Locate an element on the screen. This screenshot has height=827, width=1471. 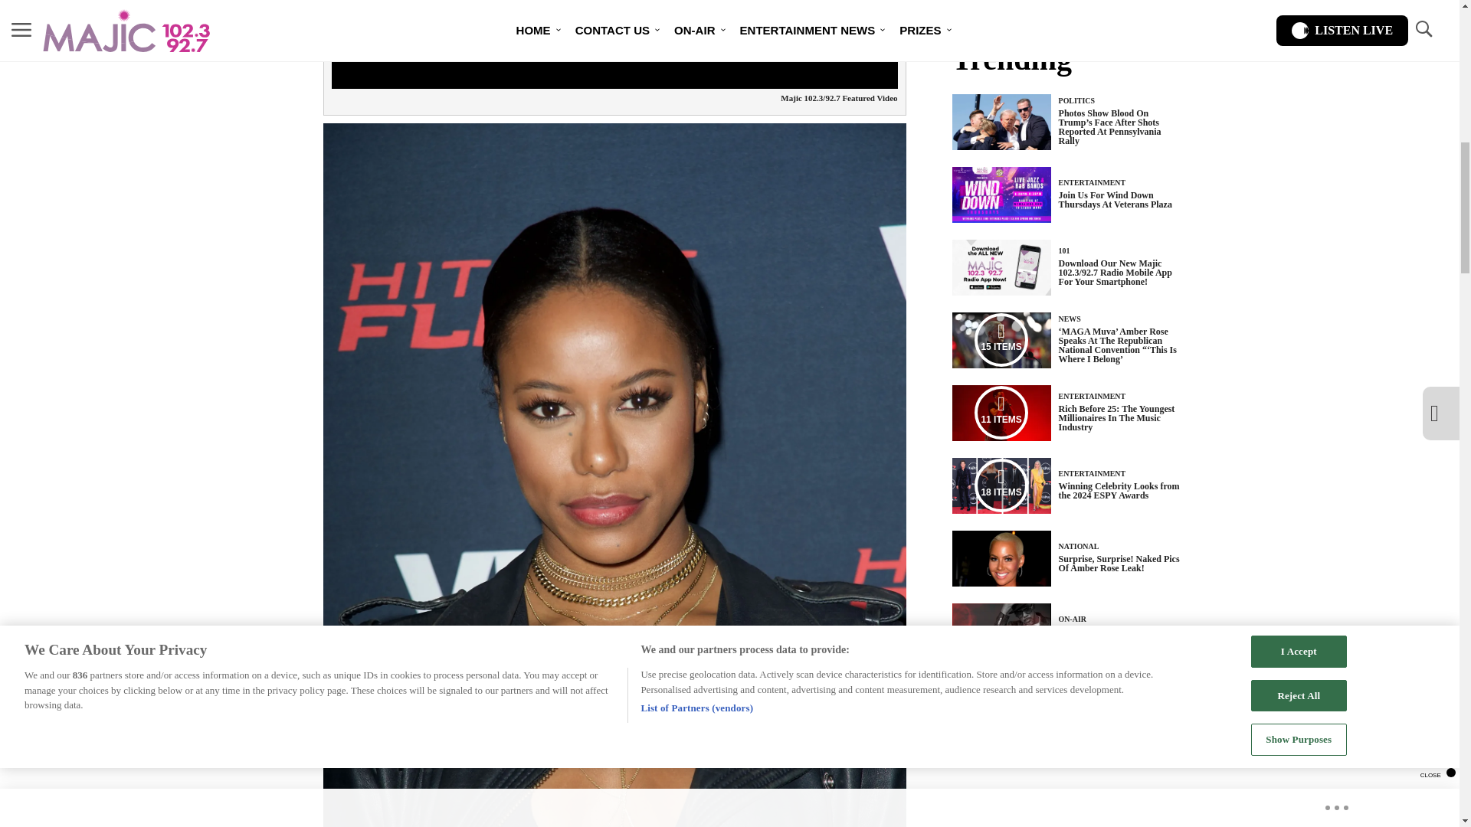
Media Playlist is located at coordinates (1001, 412).